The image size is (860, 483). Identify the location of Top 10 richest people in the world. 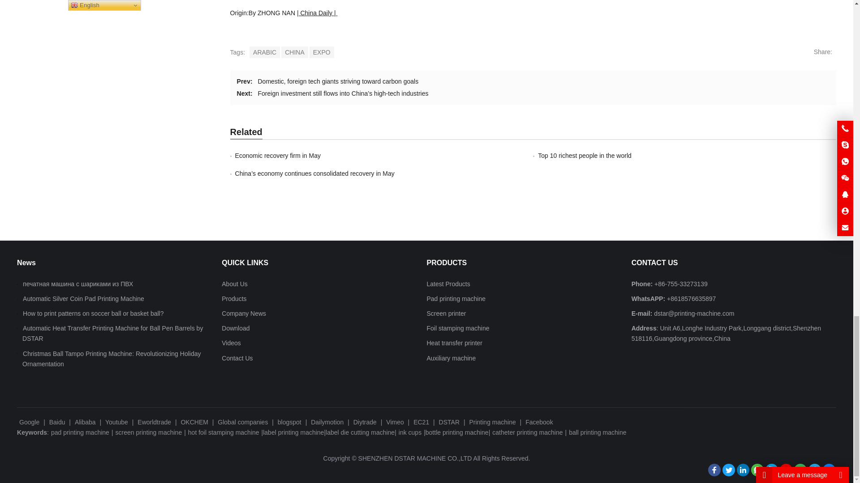
(585, 156).